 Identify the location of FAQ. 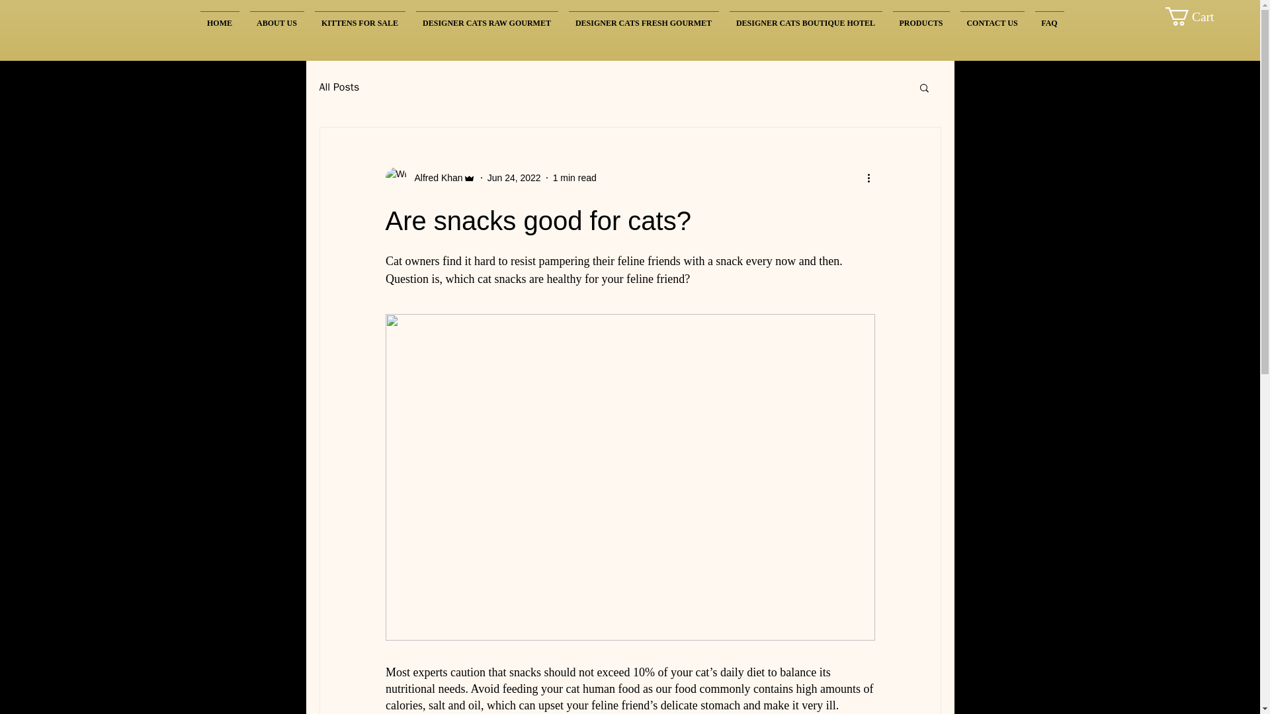
(1049, 17).